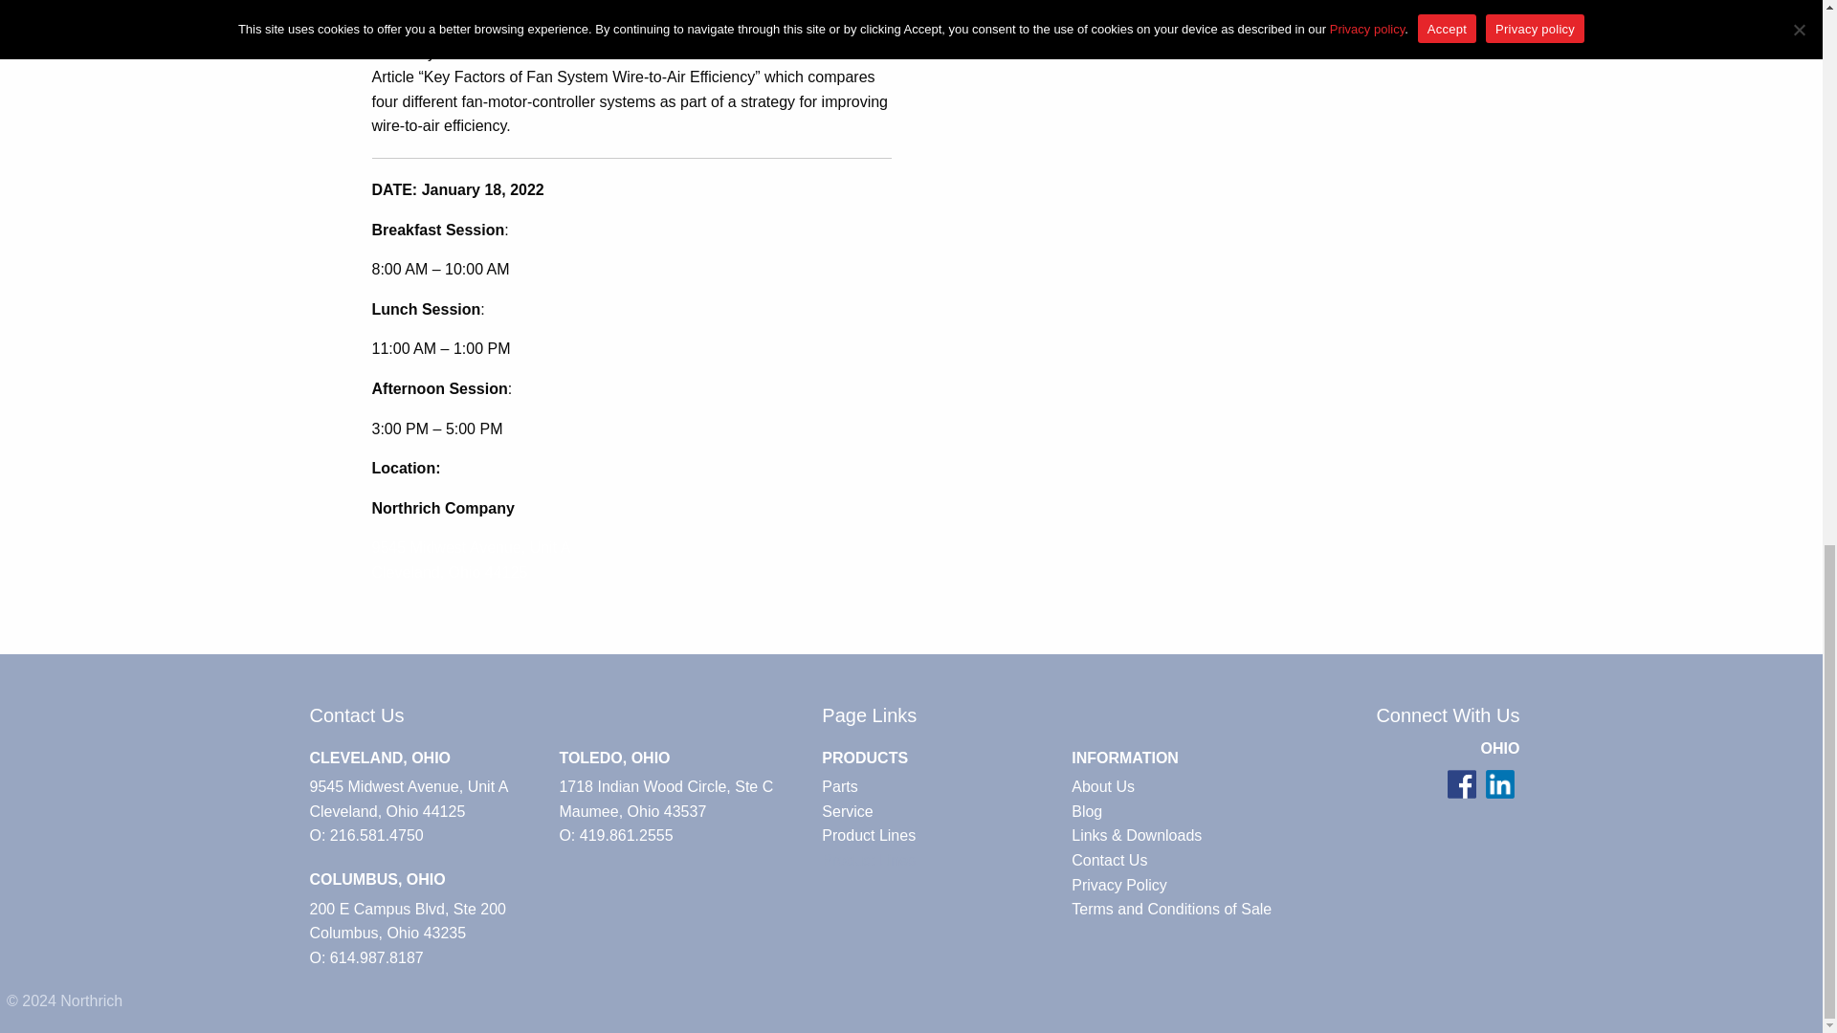 Image resolution: width=1837 pixels, height=1033 pixels. I want to click on Privacy Policy, so click(1189, 885).